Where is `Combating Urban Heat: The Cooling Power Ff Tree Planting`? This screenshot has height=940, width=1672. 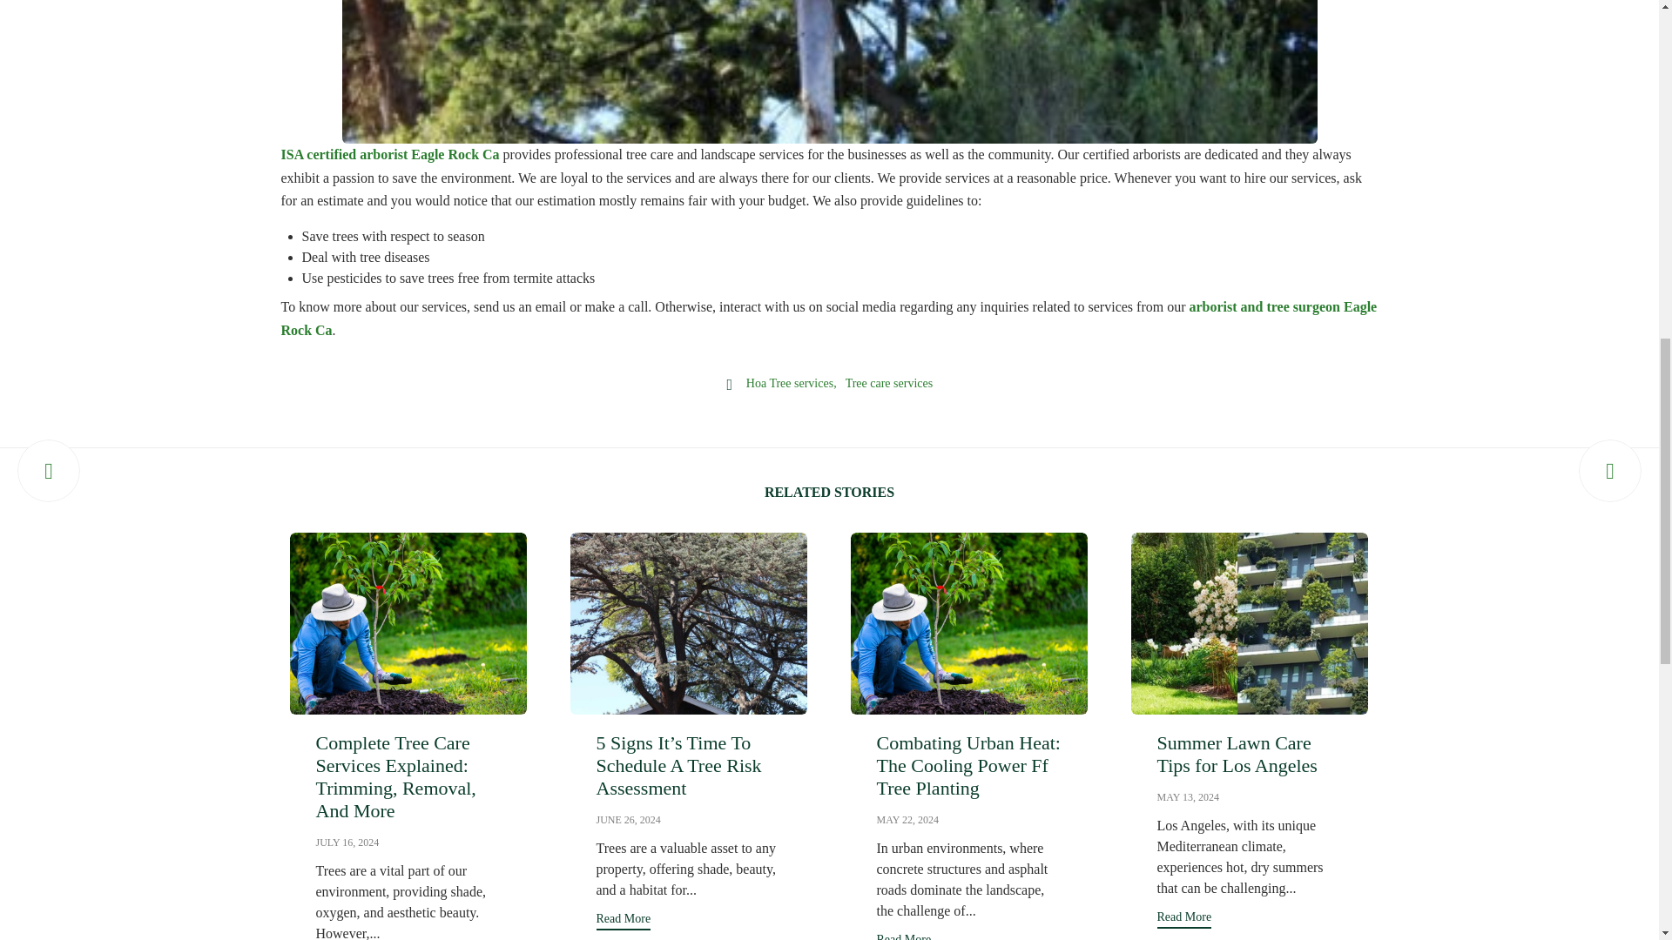 Combating Urban Heat: The Cooling Power Ff Tree Planting is located at coordinates (968, 623).